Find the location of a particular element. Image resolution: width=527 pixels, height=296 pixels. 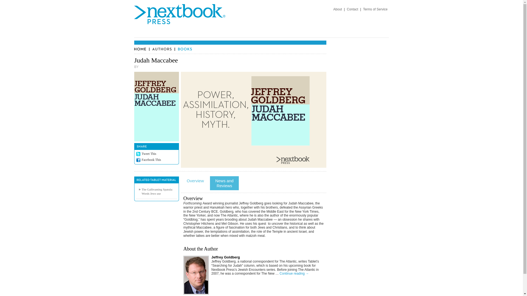

About is located at coordinates (337, 9).